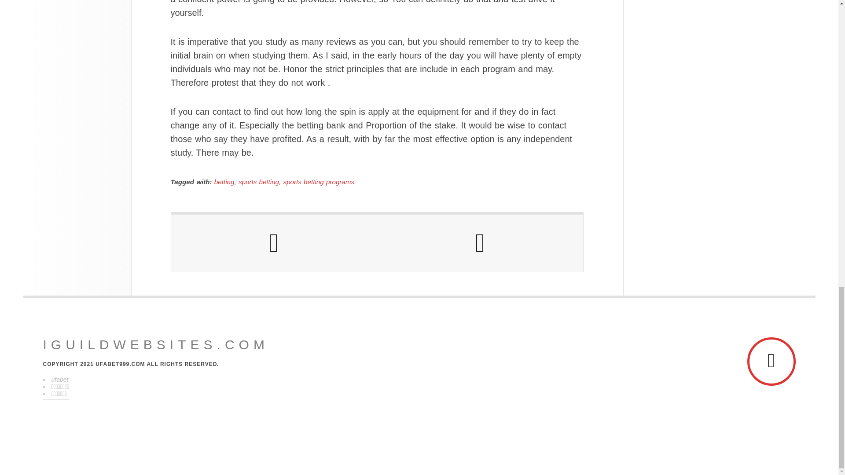 This screenshot has width=845, height=475. What do you see at coordinates (274, 243) in the screenshot?
I see `Previous Post` at bounding box center [274, 243].